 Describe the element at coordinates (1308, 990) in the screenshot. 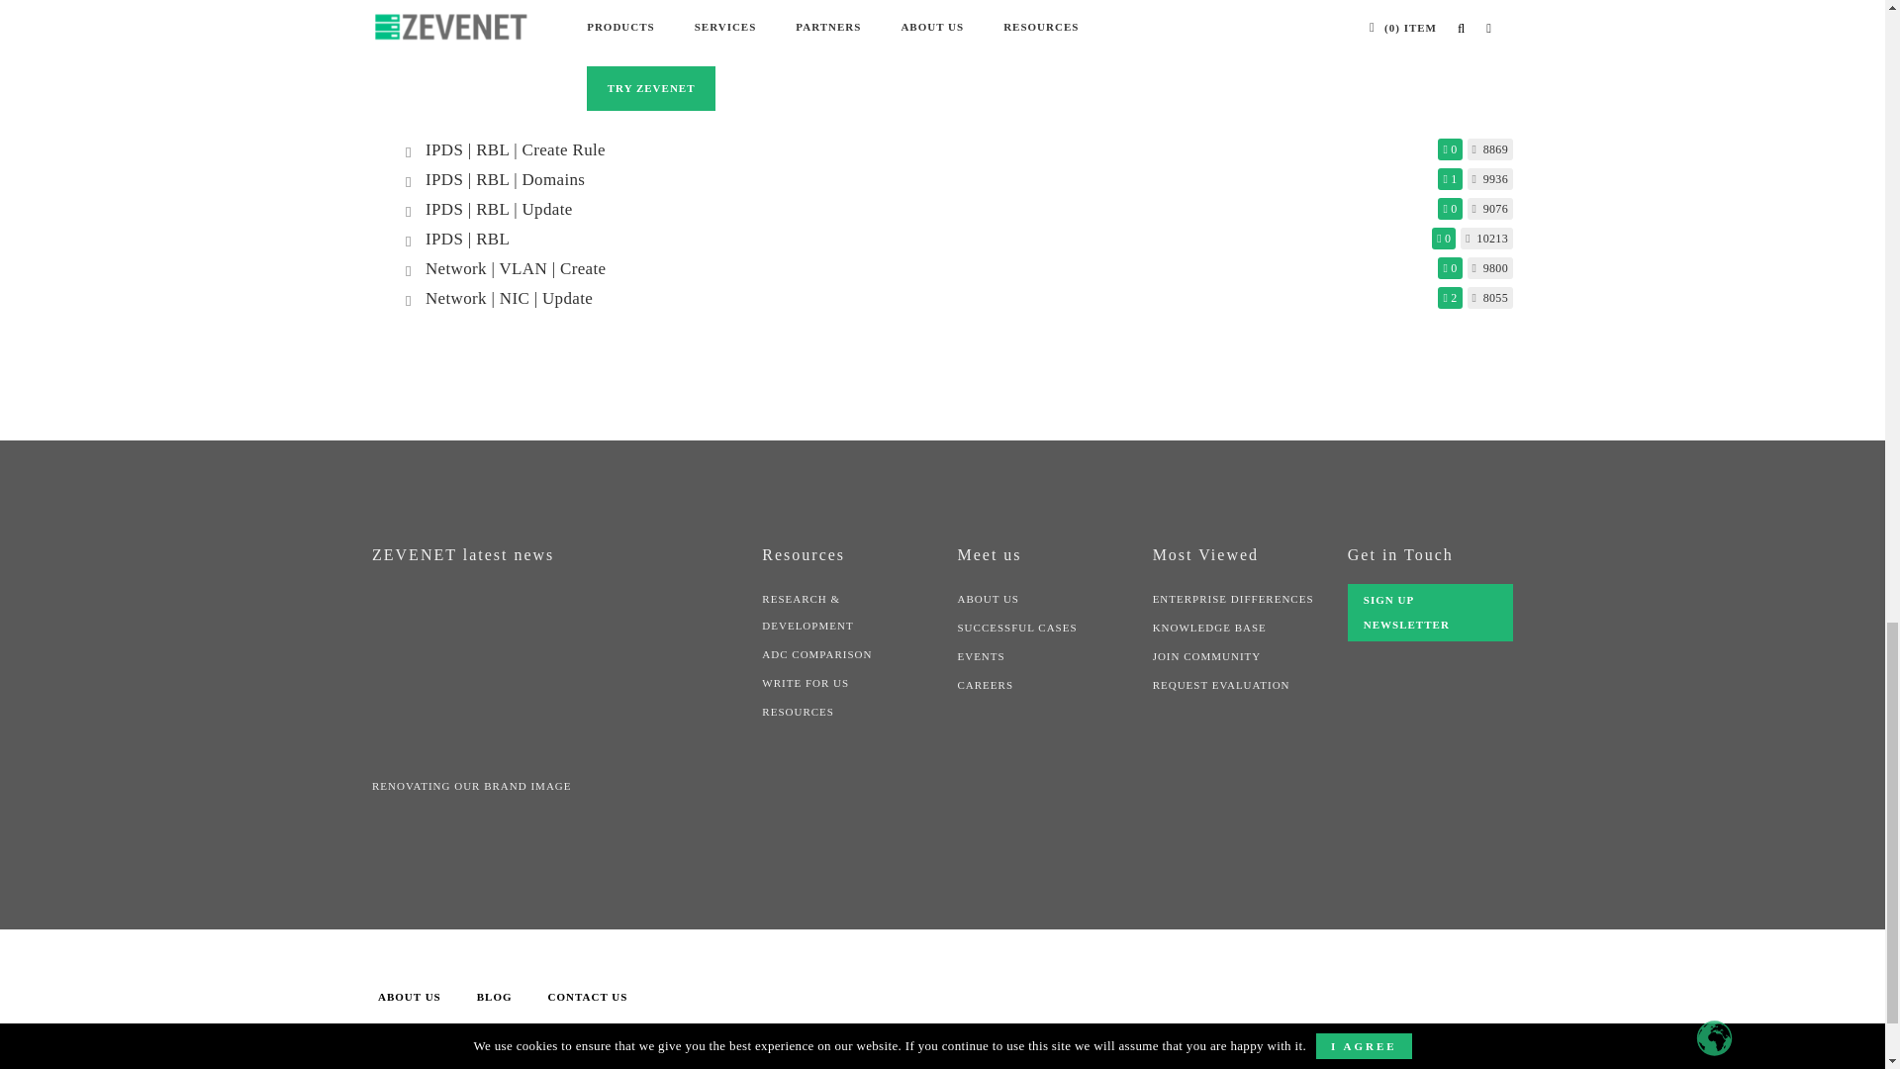

I see `Follow us on Youtube` at that location.